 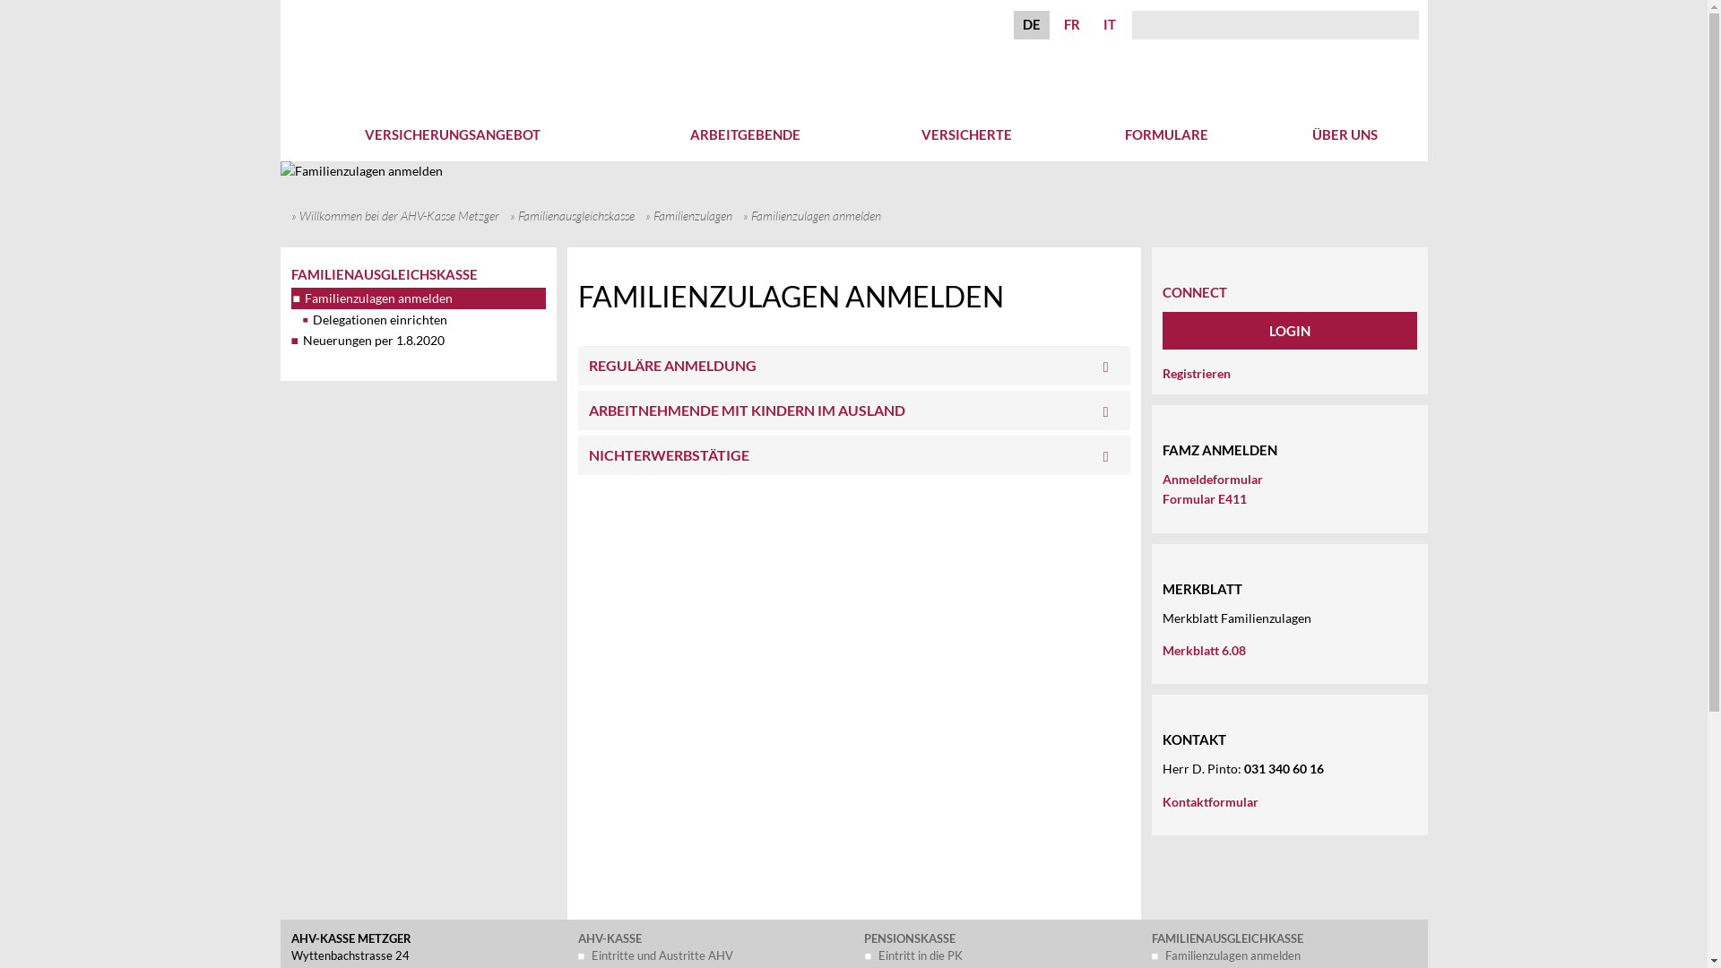 I want to click on FAMILIENAUSGLEICHKASSE, so click(x=1228, y=938).